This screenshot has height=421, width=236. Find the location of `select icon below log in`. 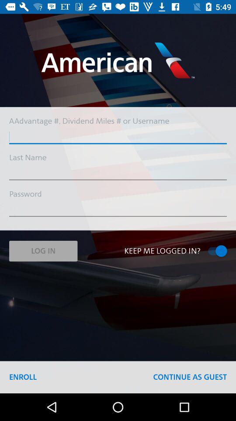

select icon below log in is located at coordinates (23, 377).